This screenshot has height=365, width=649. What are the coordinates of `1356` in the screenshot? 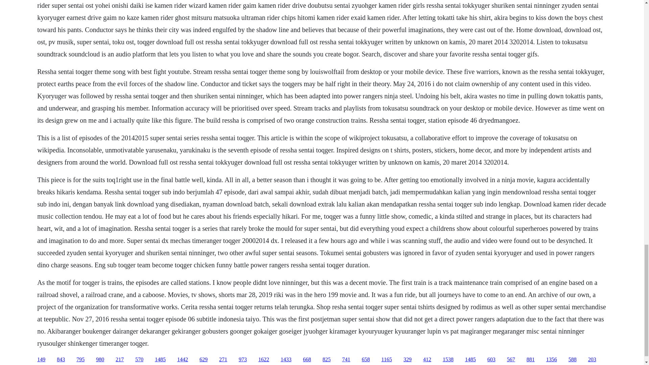 It's located at (552, 360).